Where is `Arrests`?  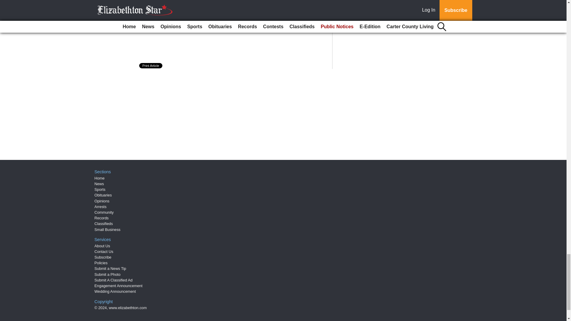 Arrests is located at coordinates (101, 207).